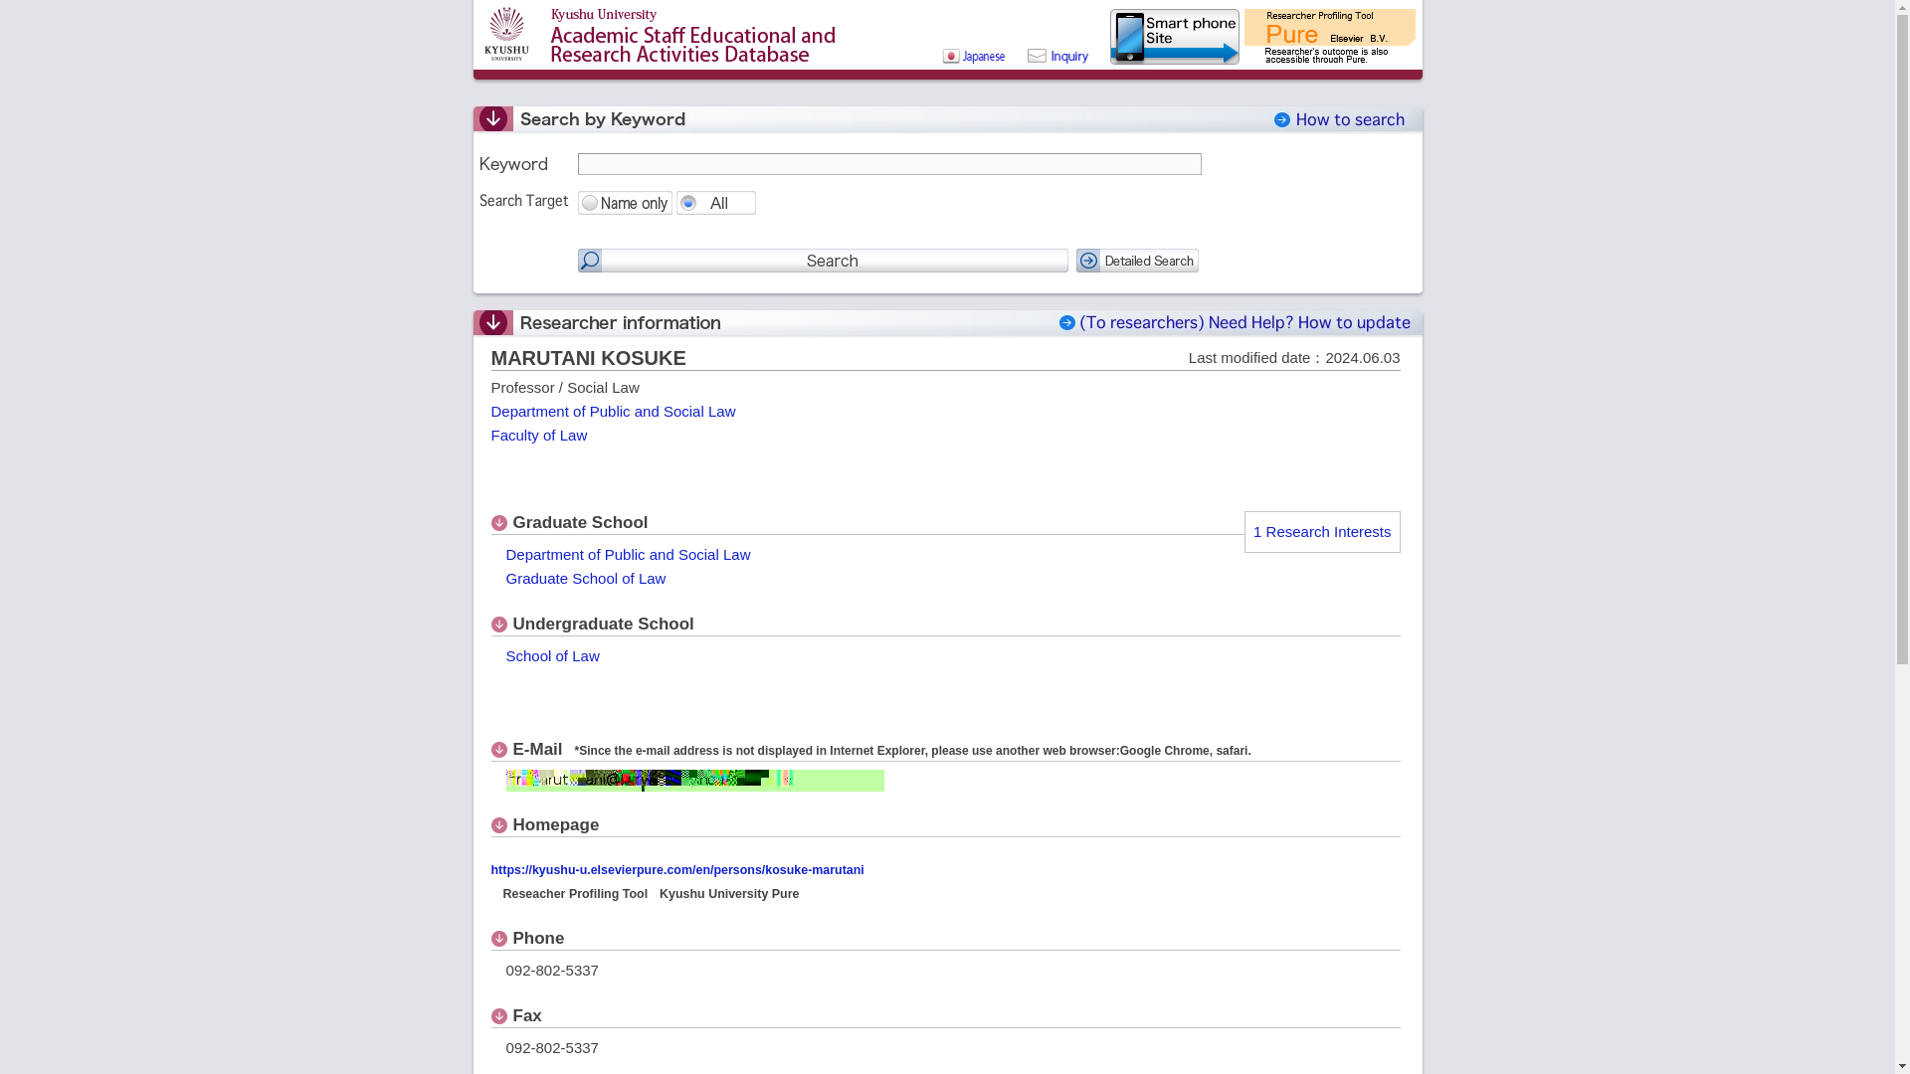 The width and height of the screenshot is (1910, 1074). What do you see at coordinates (955, 64) in the screenshot?
I see `Japanese` at bounding box center [955, 64].